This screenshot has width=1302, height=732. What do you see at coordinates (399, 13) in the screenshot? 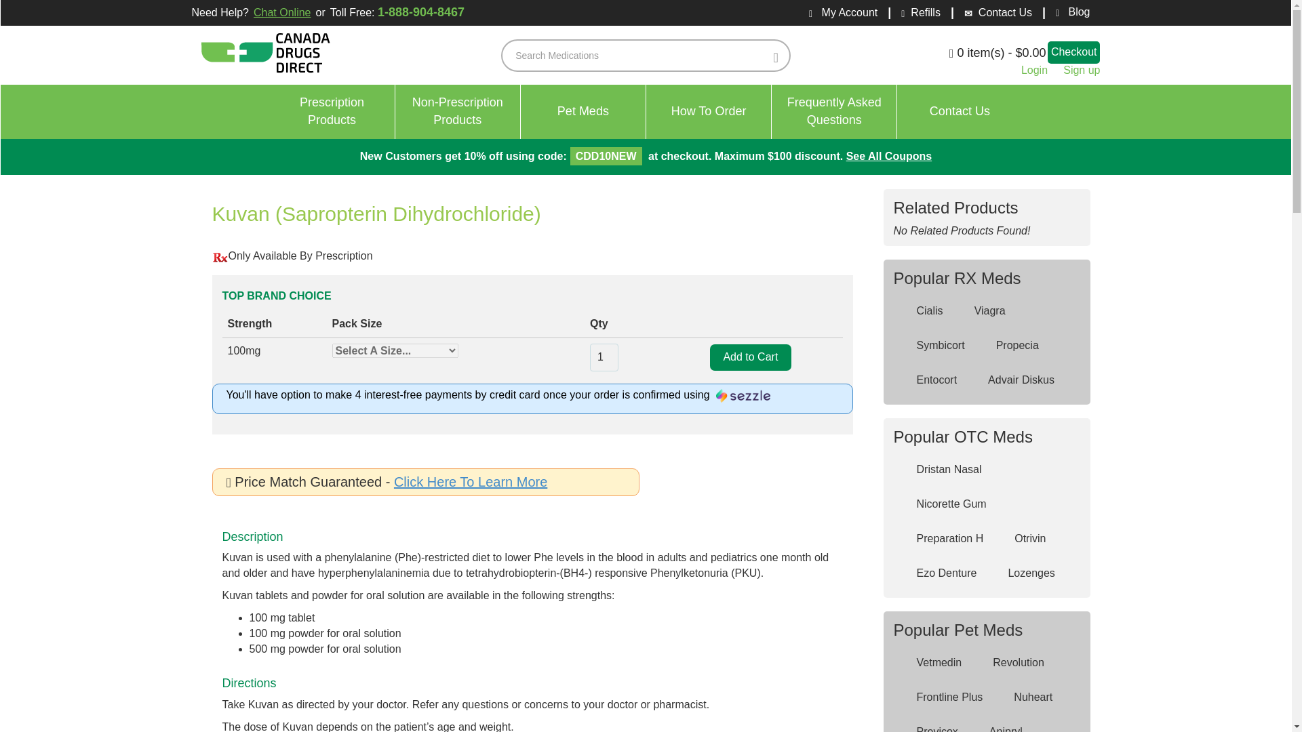
I see `Viagra` at bounding box center [399, 13].